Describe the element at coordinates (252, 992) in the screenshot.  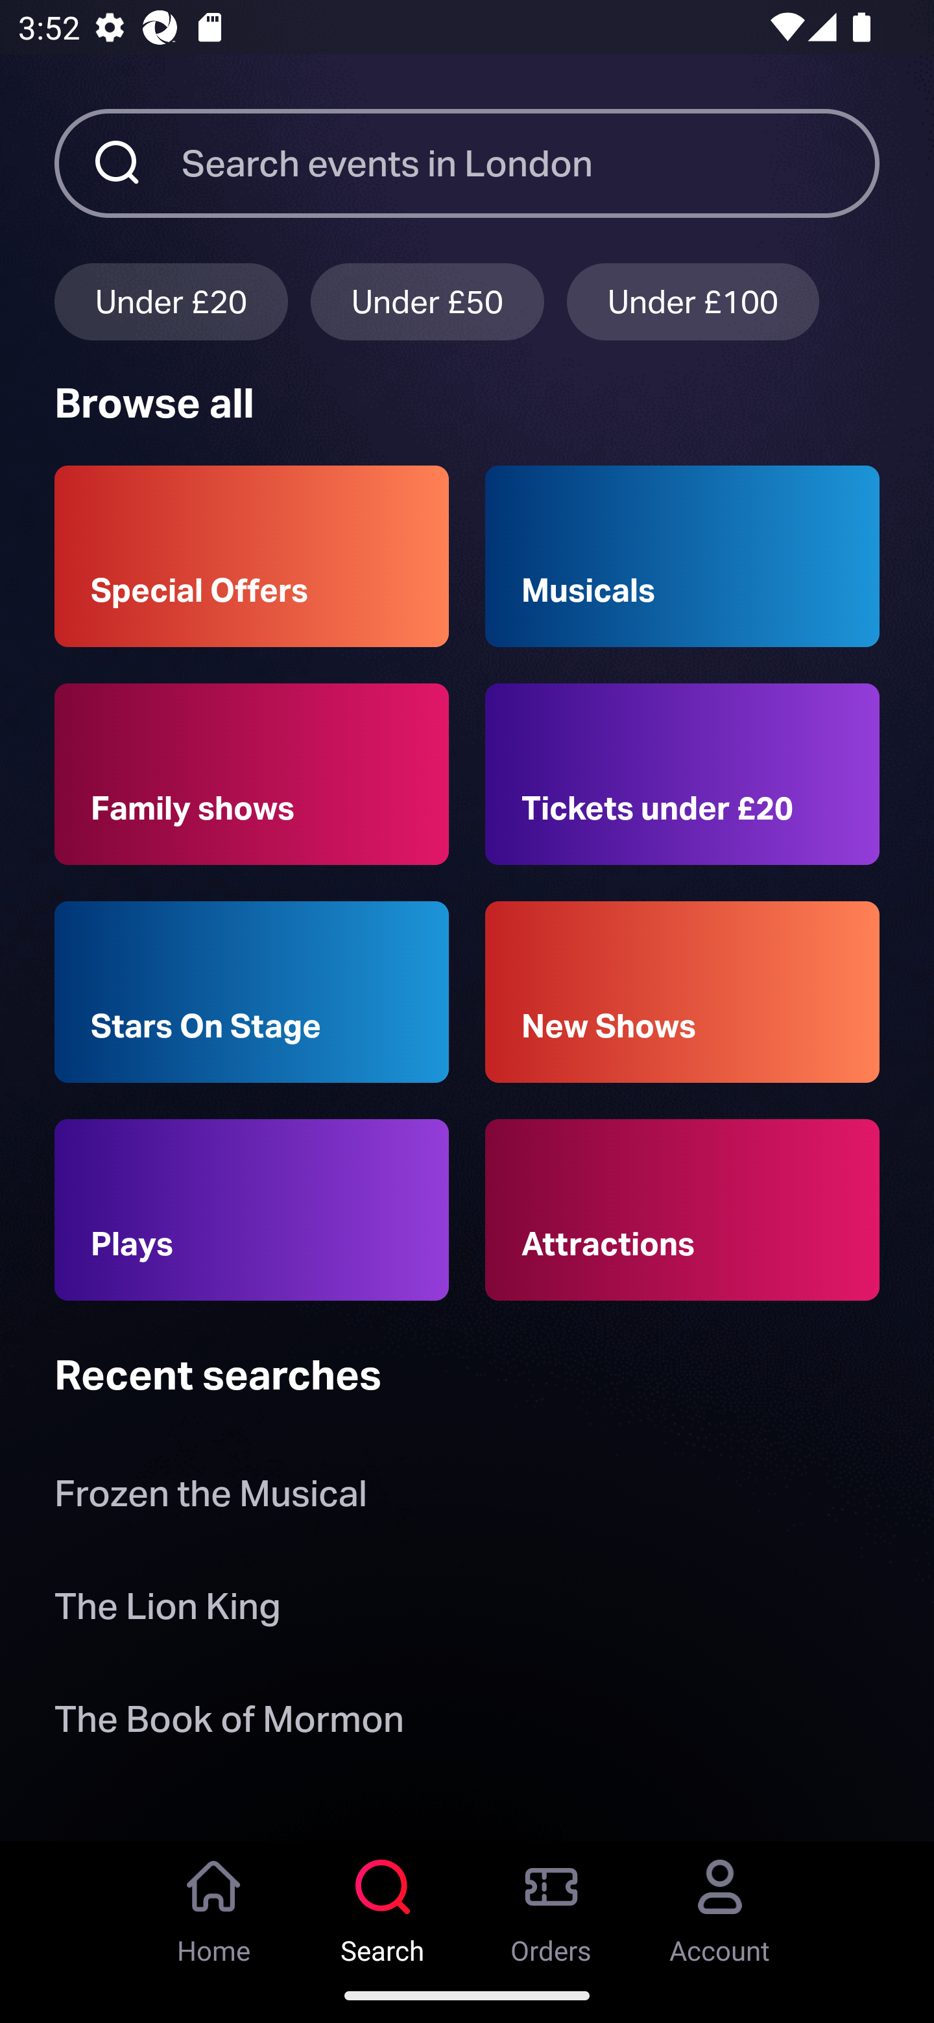
I see `Stars On Stage` at that location.